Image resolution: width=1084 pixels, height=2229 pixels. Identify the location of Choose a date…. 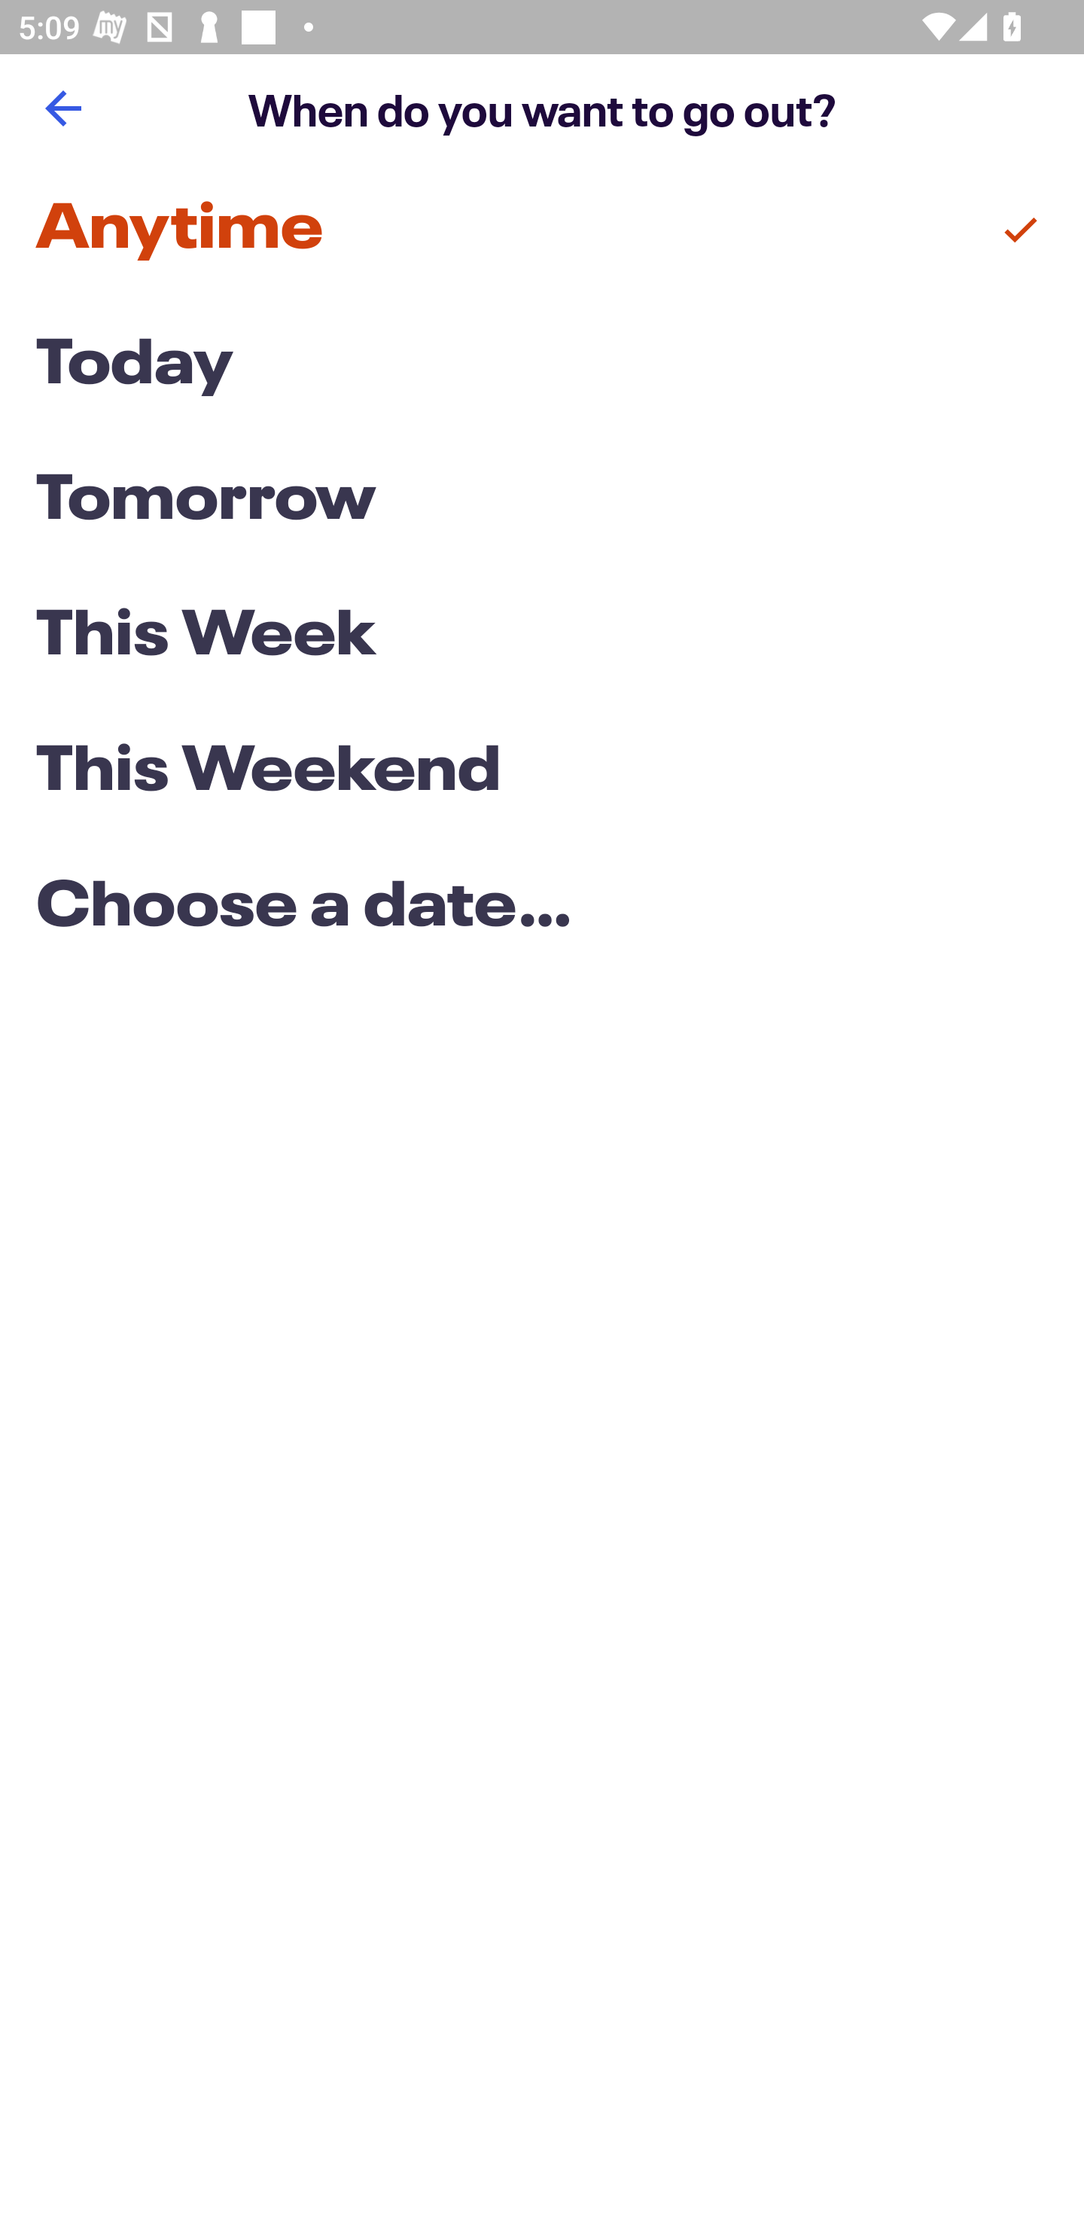
(542, 908).